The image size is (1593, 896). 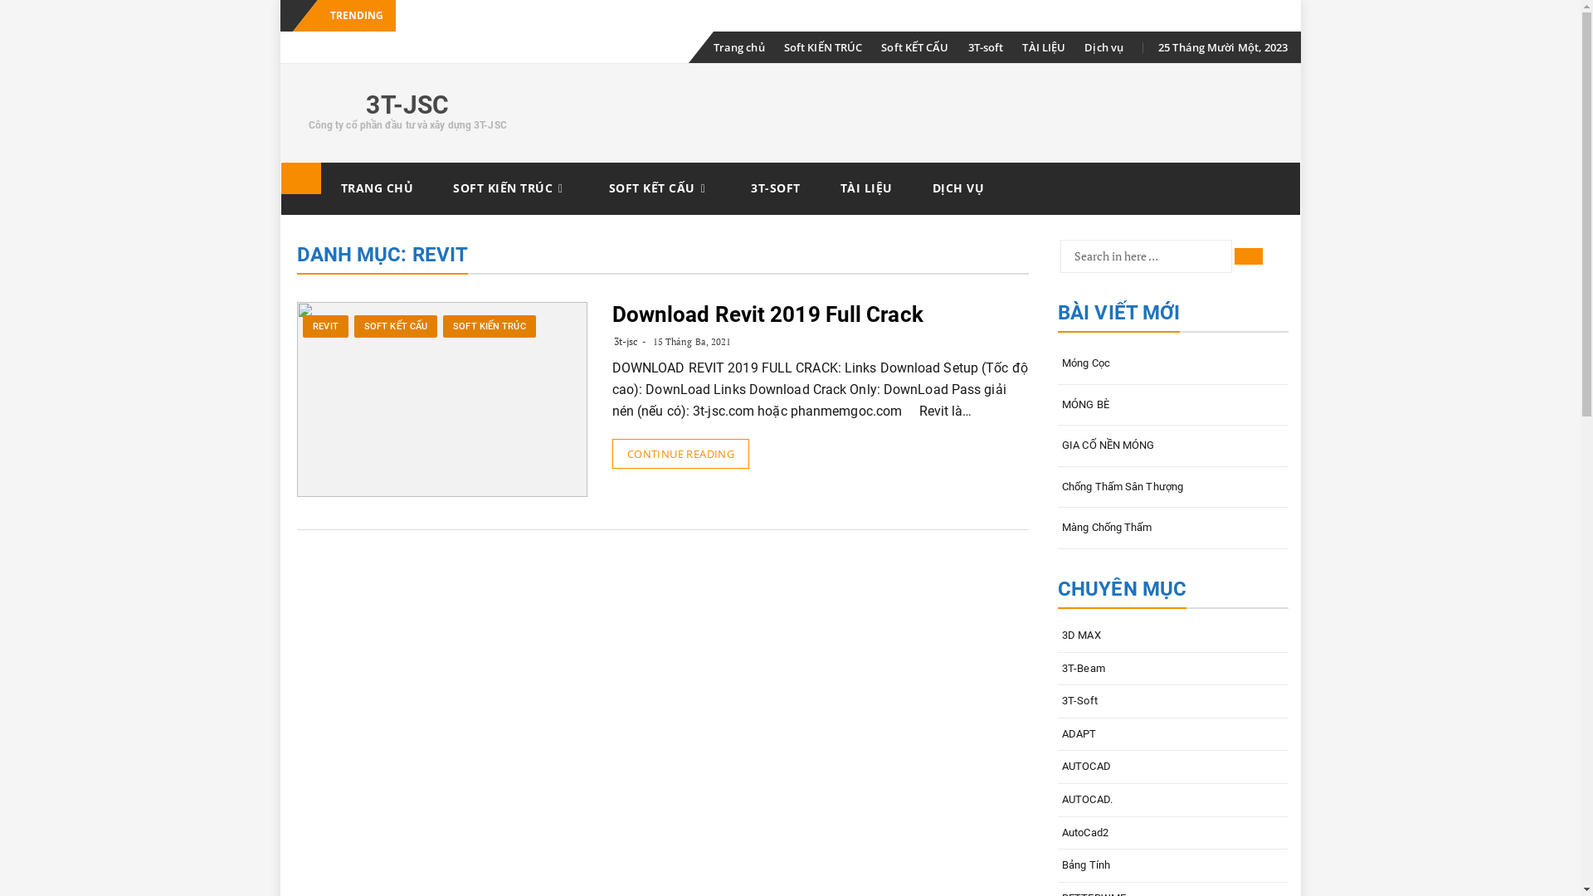 I want to click on AUTOCAD., so click(x=1173, y=800).